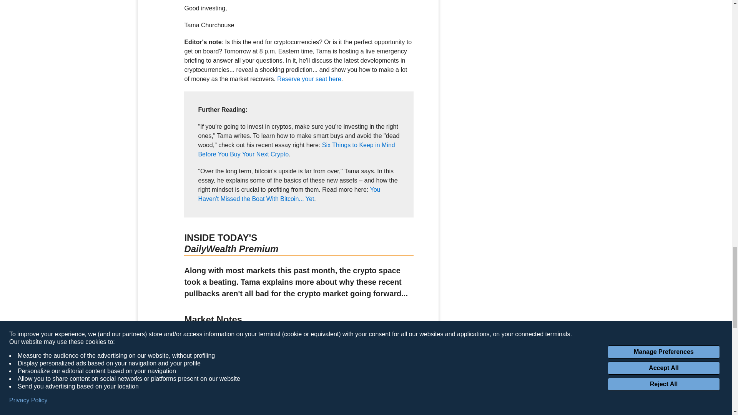 The image size is (738, 415). What do you see at coordinates (296, 150) in the screenshot?
I see `Six Things to Keep in Mind Before You Buy Your Next Crypto` at bounding box center [296, 150].